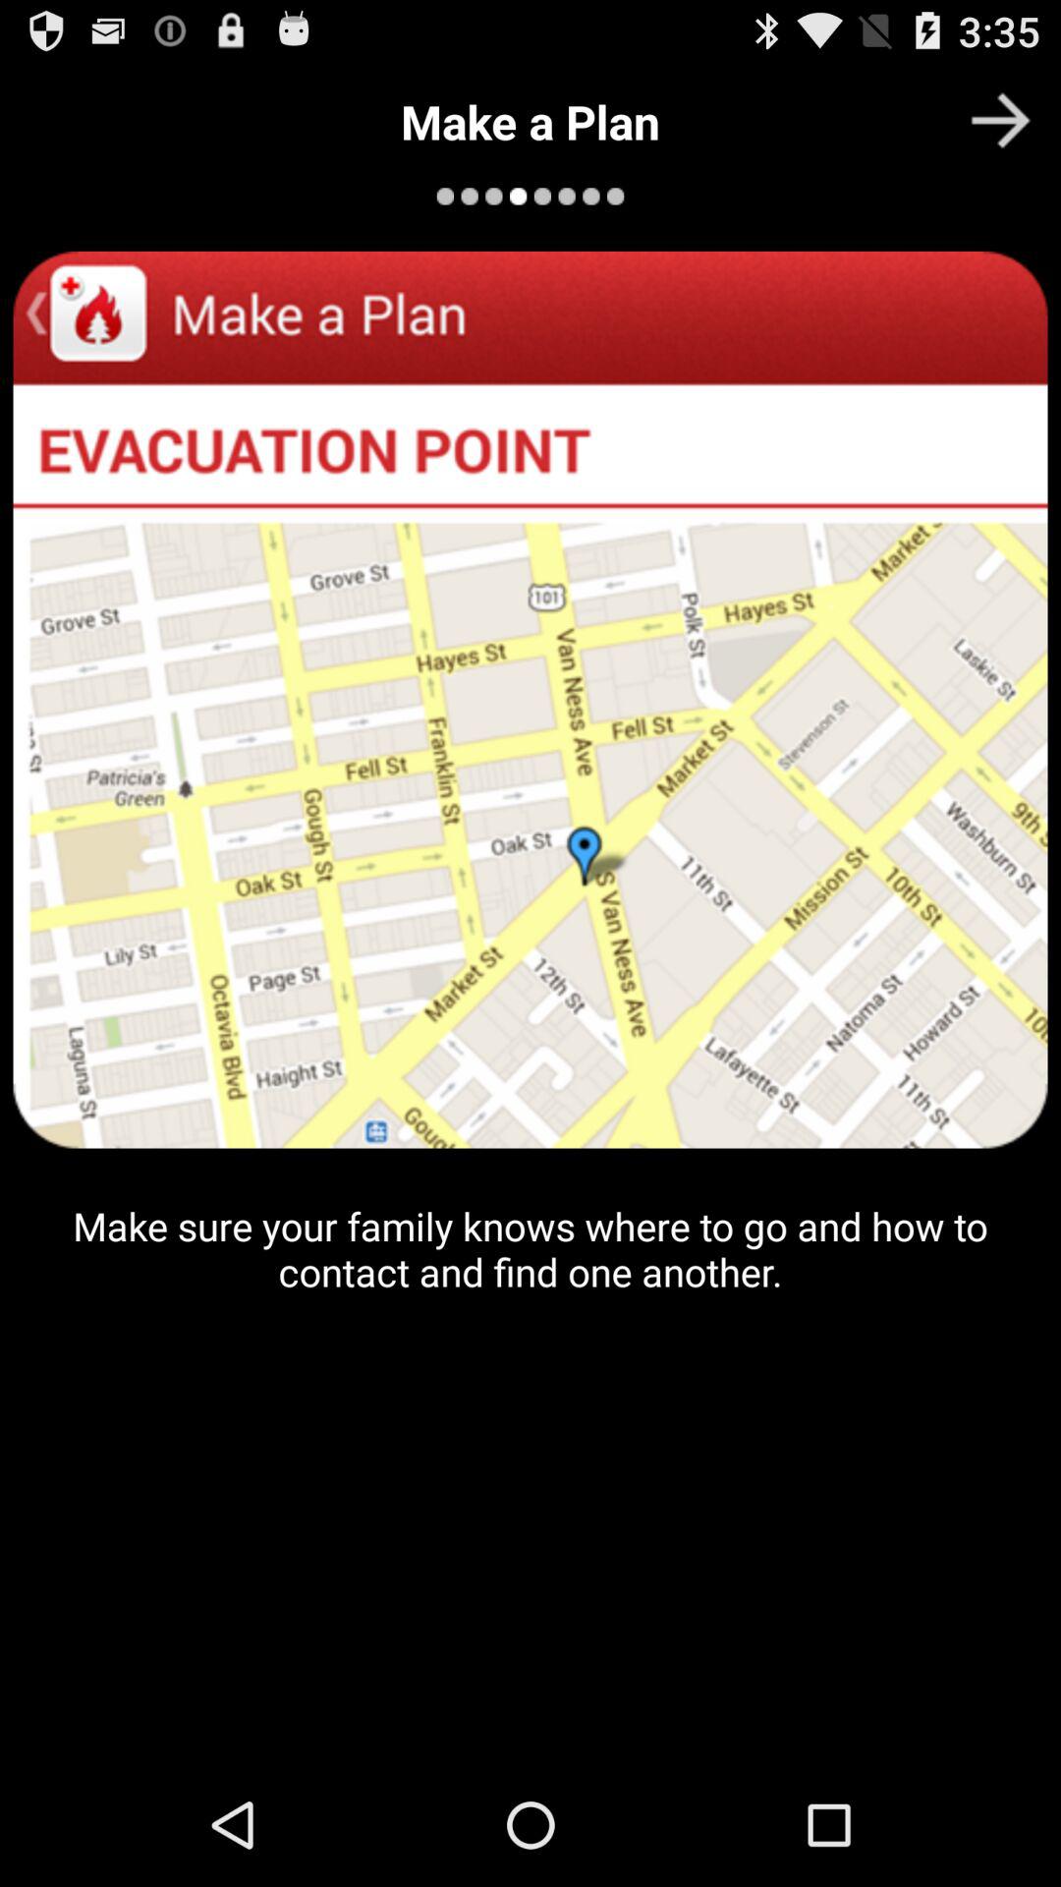 This screenshot has height=1887, width=1061. I want to click on next screen, so click(1000, 120).